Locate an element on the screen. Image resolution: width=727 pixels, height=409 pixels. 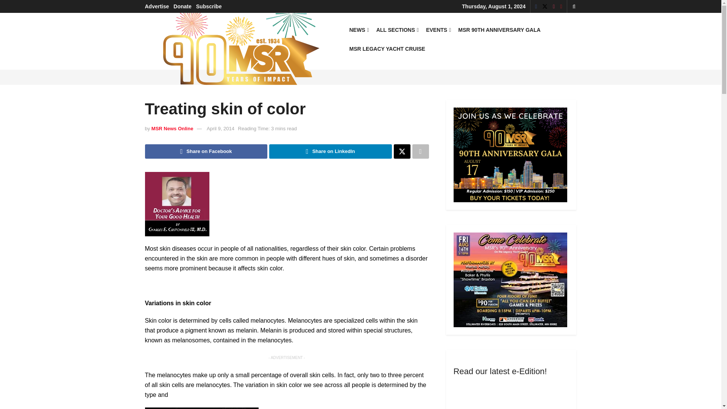
NEWS is located at coordinates (358, 30).